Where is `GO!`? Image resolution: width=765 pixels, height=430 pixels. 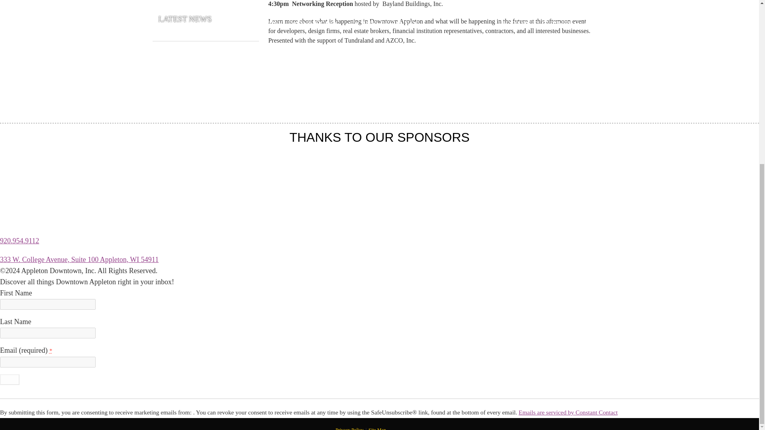 GO! is located at coordinates (10, 379).